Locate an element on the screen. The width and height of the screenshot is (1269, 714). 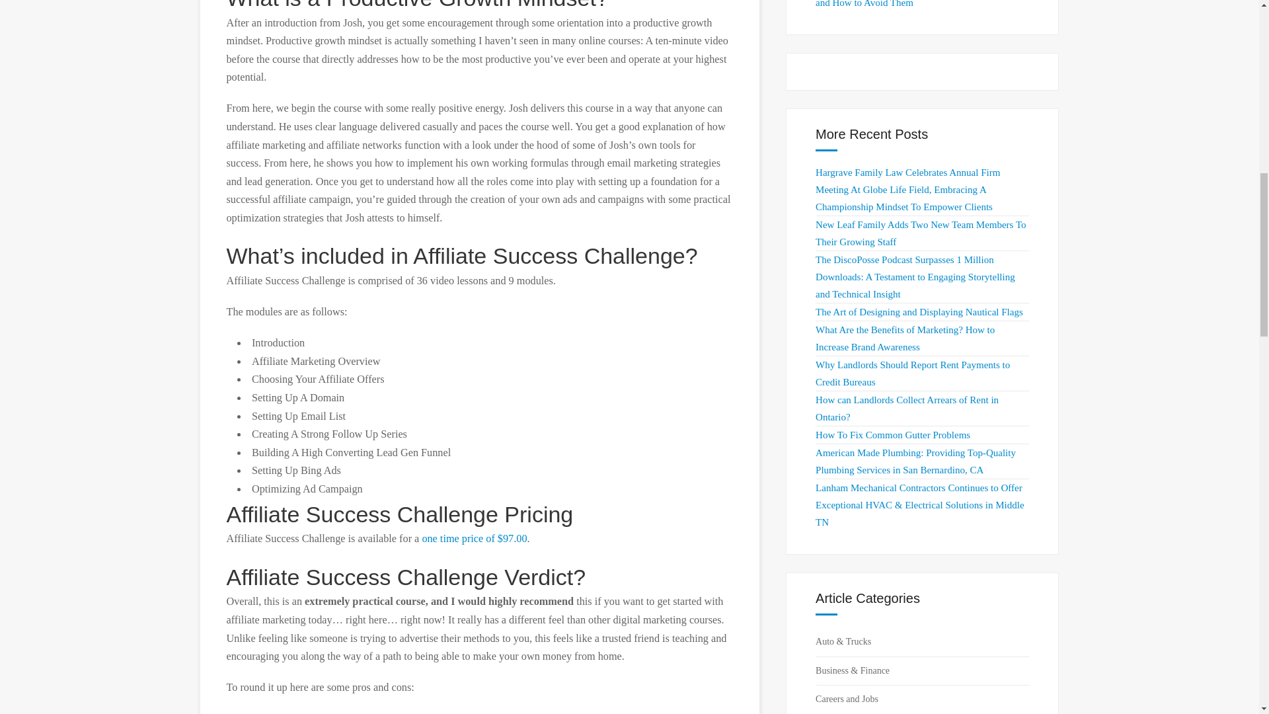
Why Landlords Should Report Rent Payments to Credit Bureaus is located at coordinates (913, 374).